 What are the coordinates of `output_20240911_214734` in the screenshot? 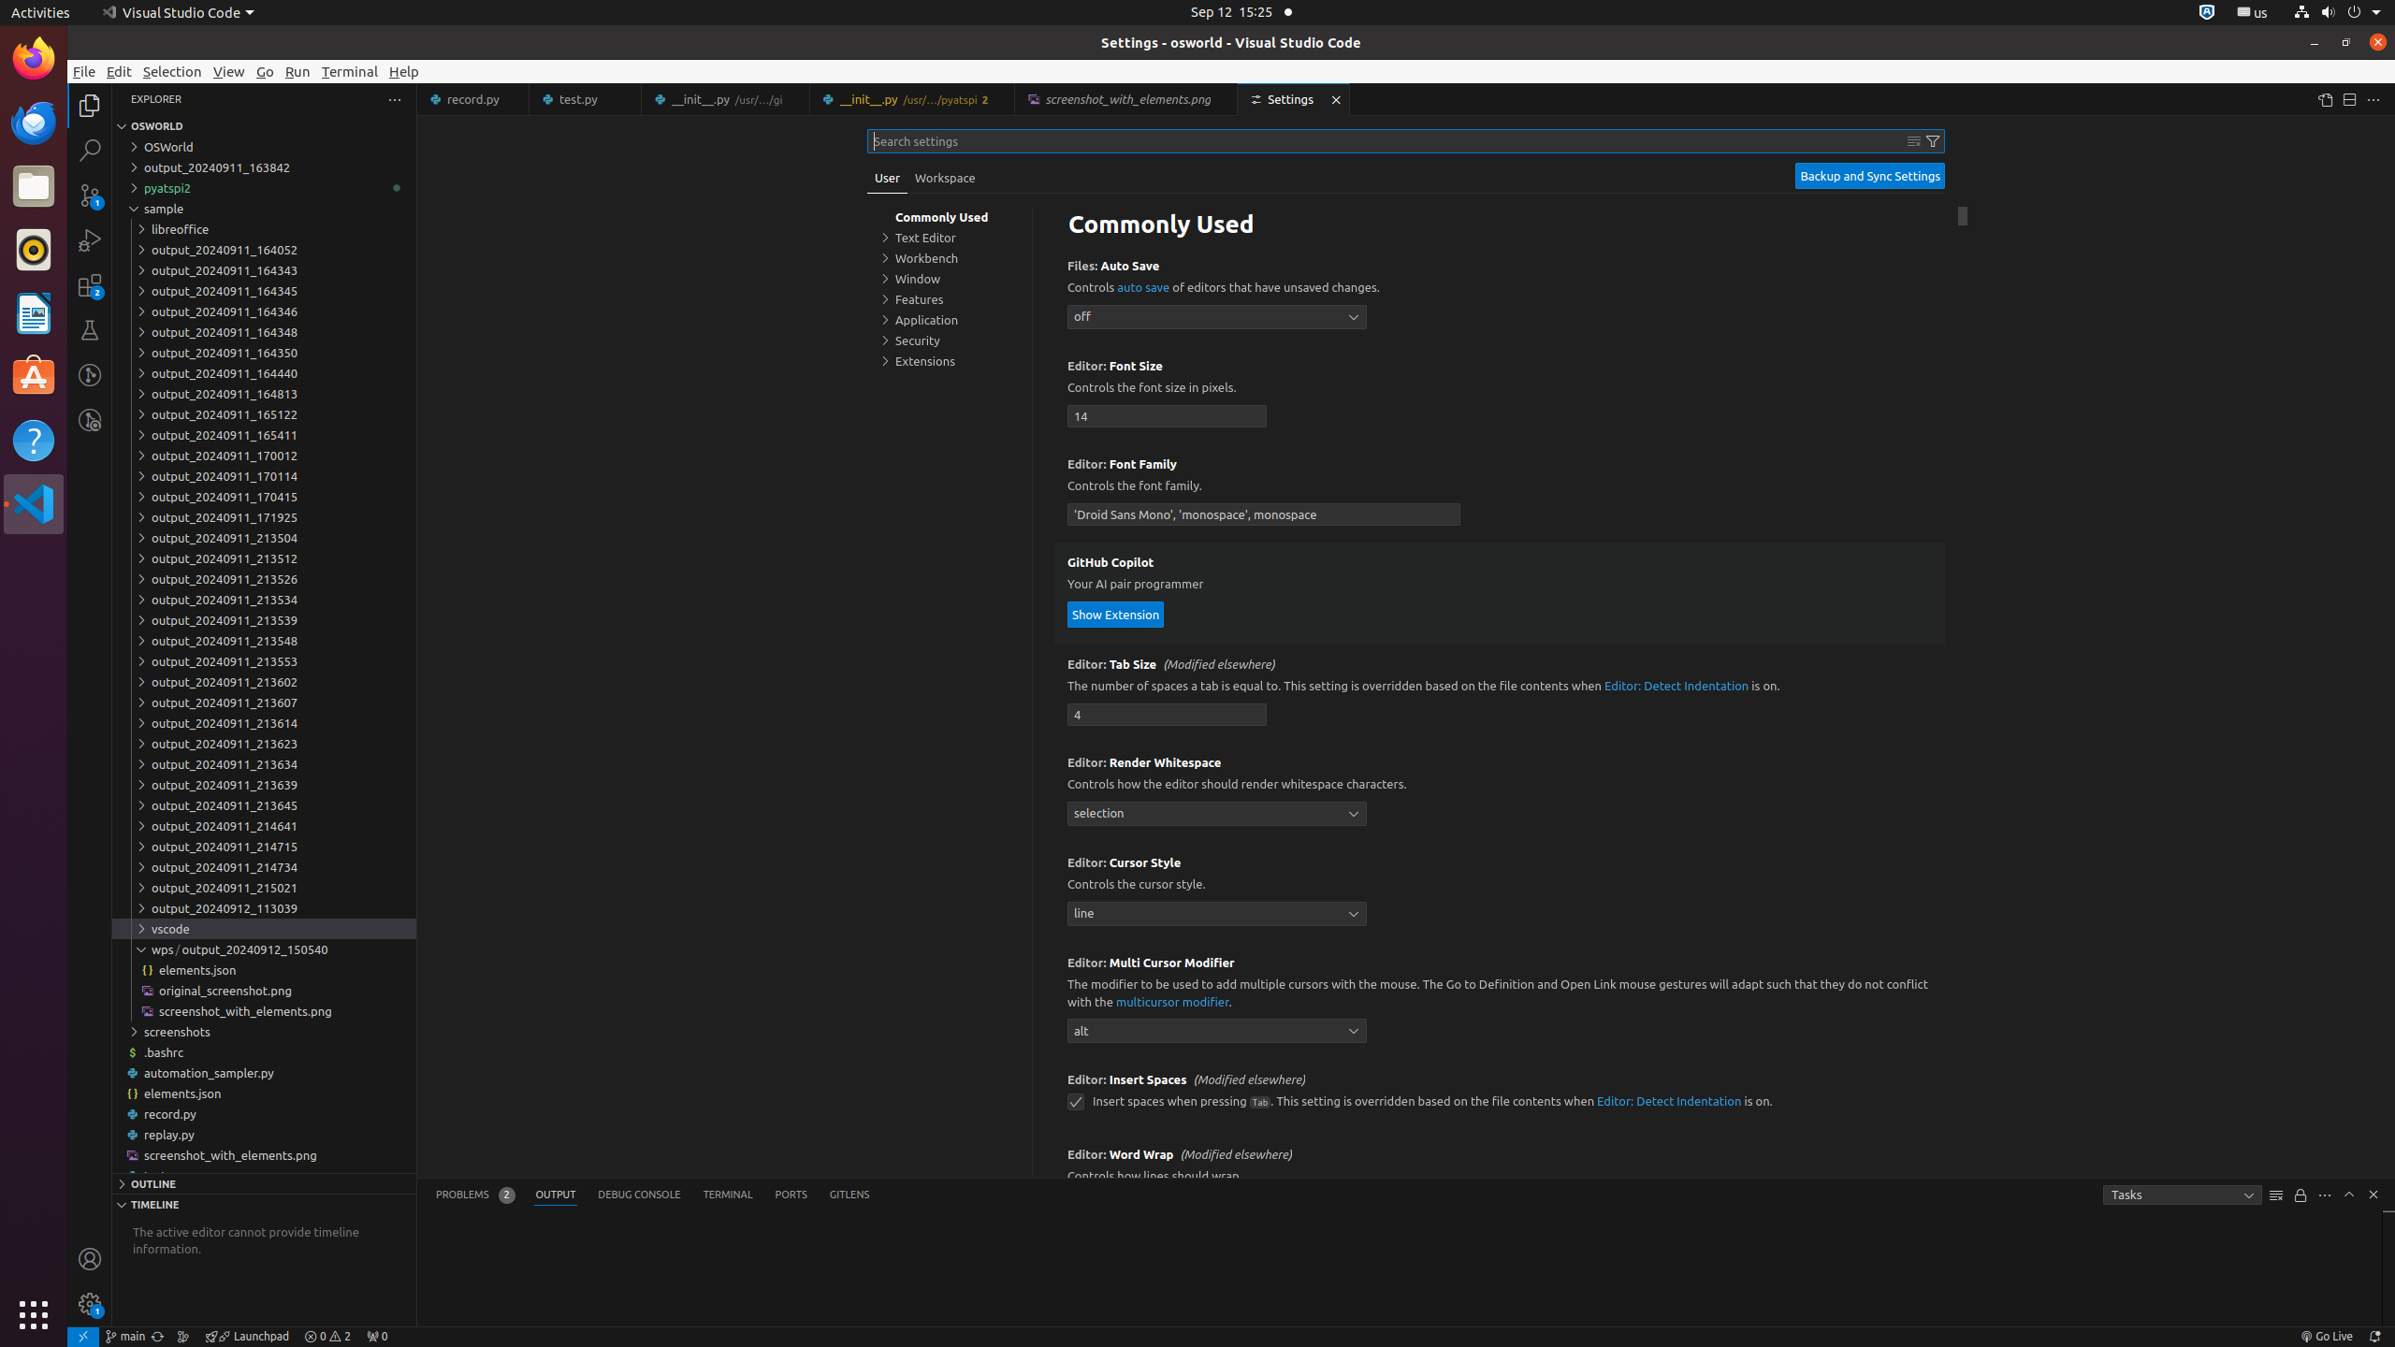 It's located at (264, 867).